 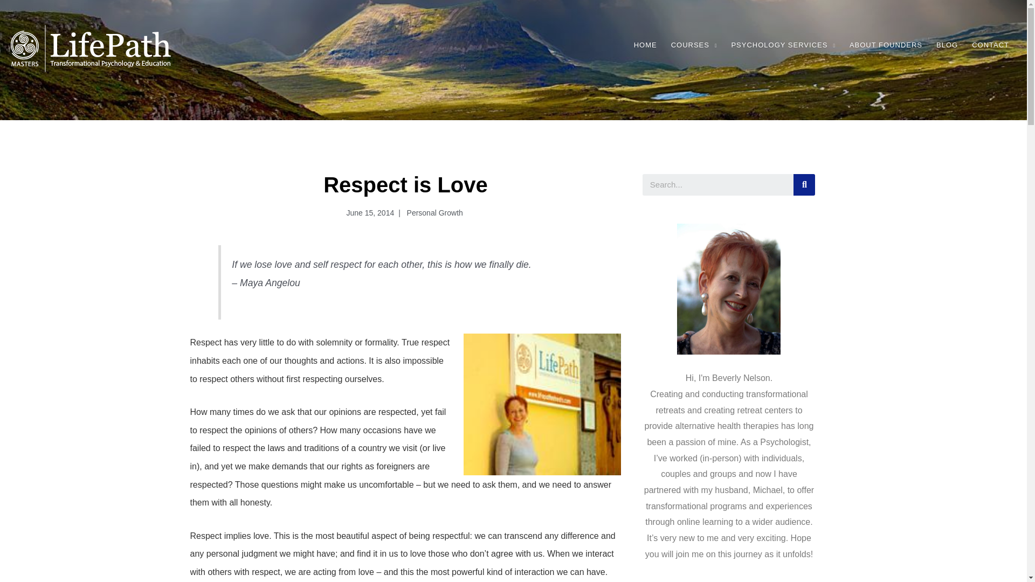 I want to click on Search, so click(x=718, y=184).